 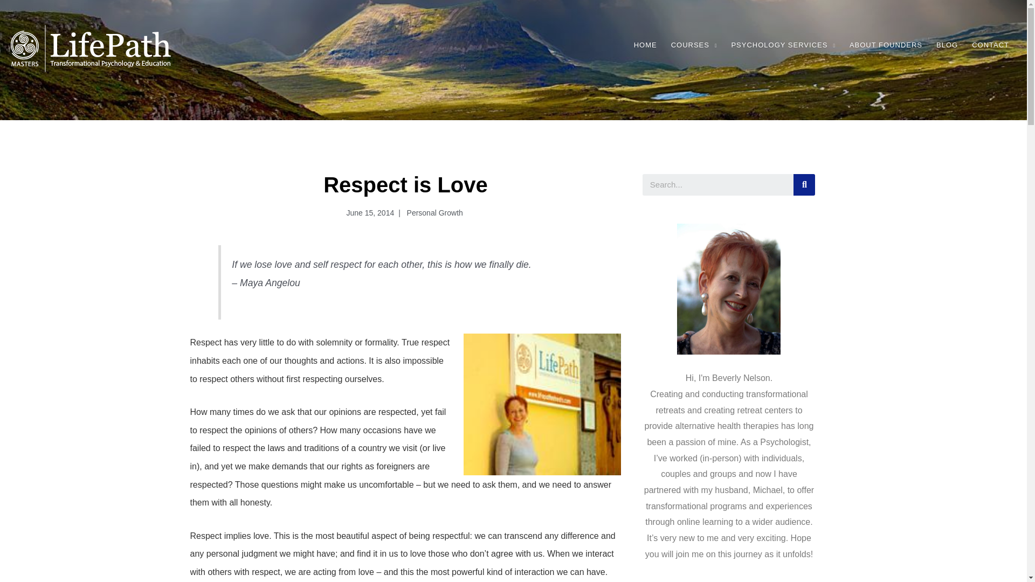 I want to click on Search, so click(x=718, y=184).